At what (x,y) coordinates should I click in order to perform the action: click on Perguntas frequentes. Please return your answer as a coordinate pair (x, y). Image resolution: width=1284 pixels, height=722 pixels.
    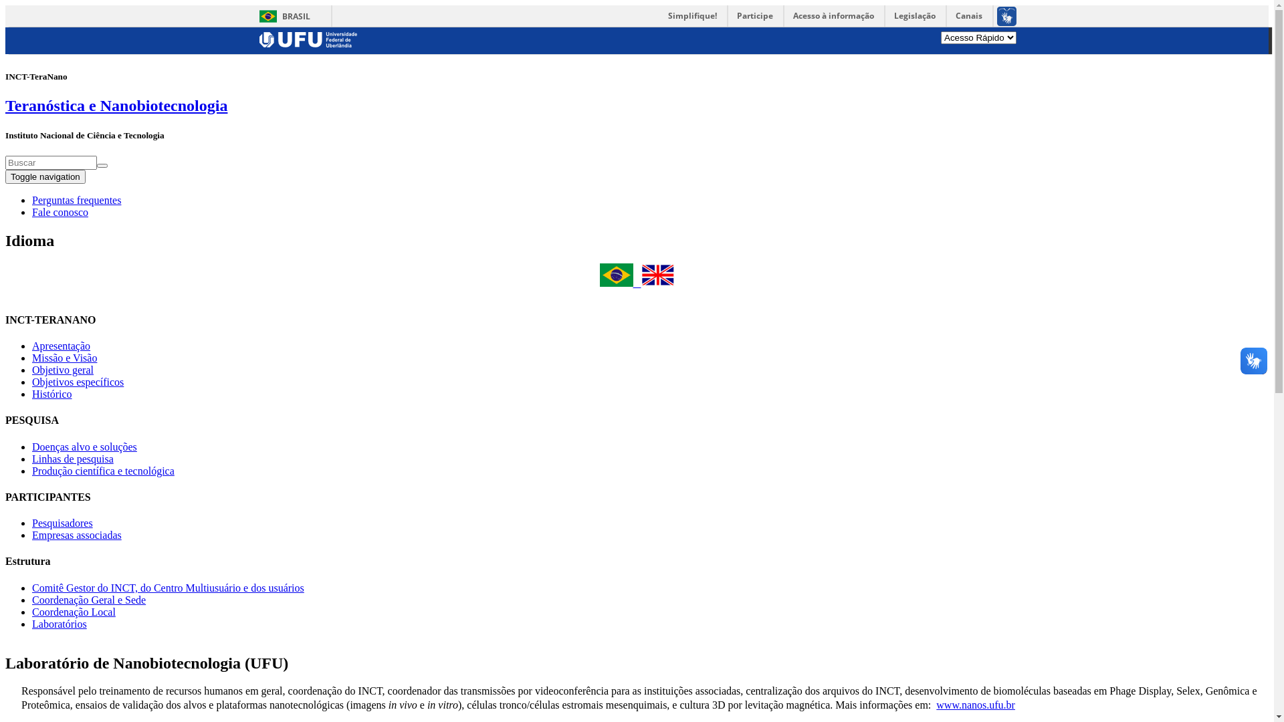
    Looking at the image, I should click on (76, 201).